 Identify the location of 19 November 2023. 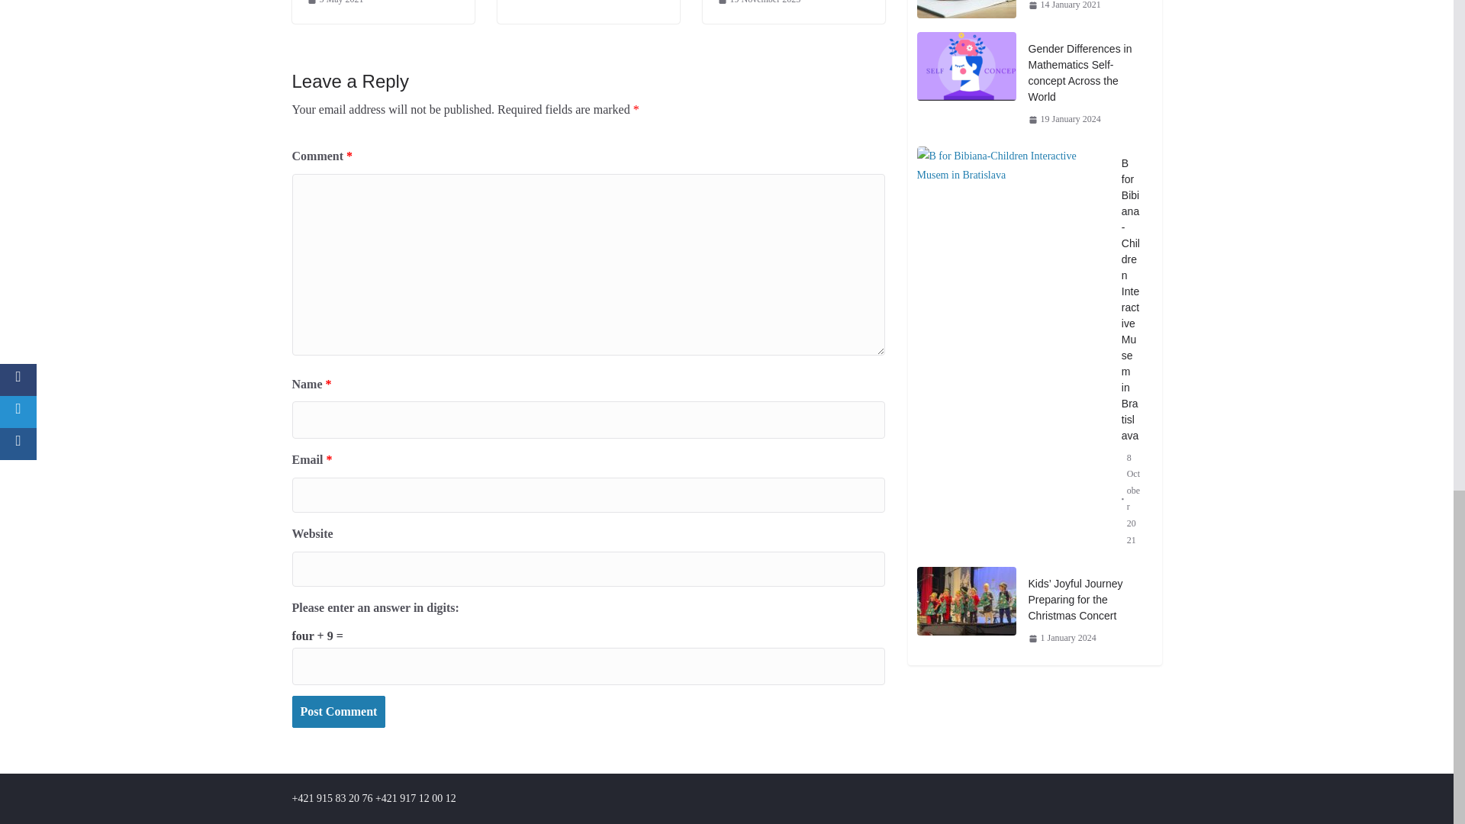
(758, 4).